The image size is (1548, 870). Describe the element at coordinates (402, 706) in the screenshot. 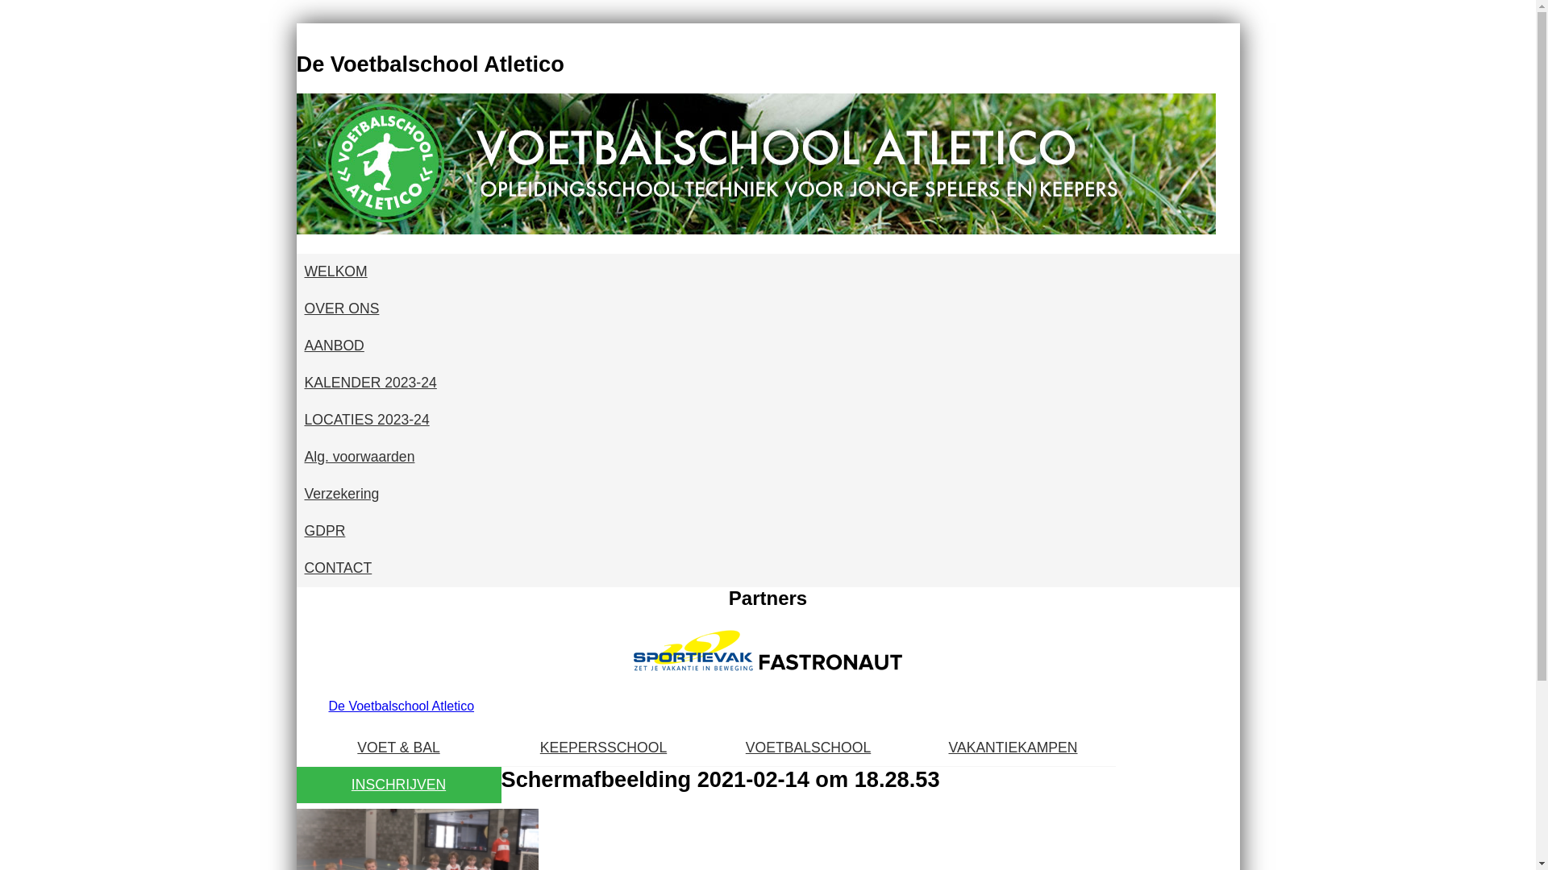

I see `De Voetbalschool Atletico` at that location.